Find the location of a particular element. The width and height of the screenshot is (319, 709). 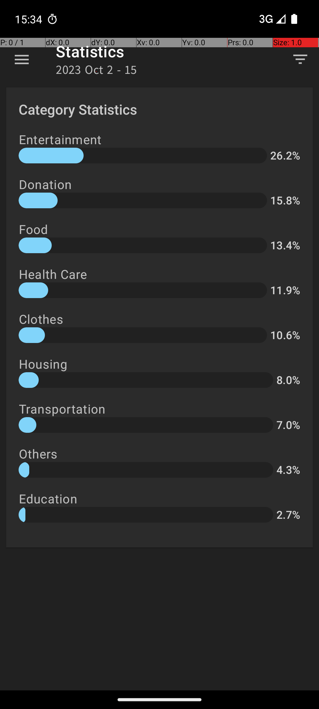

Category Statistics is located at coordinates (78, 109).